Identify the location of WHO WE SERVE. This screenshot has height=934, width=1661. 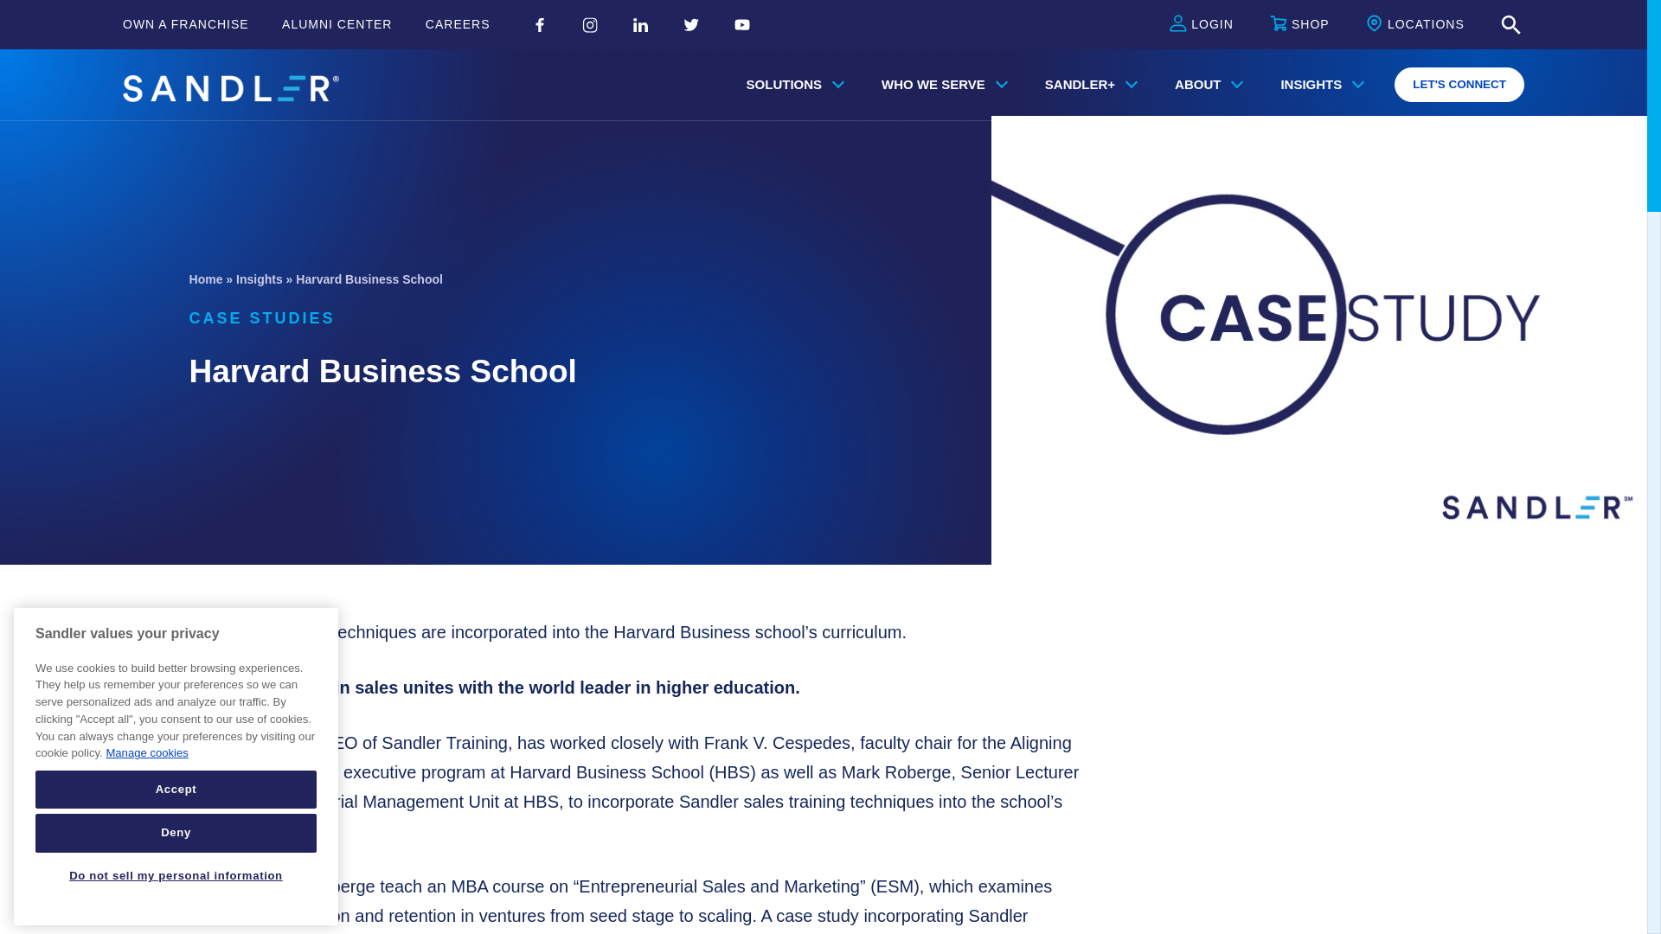
(940, 84).